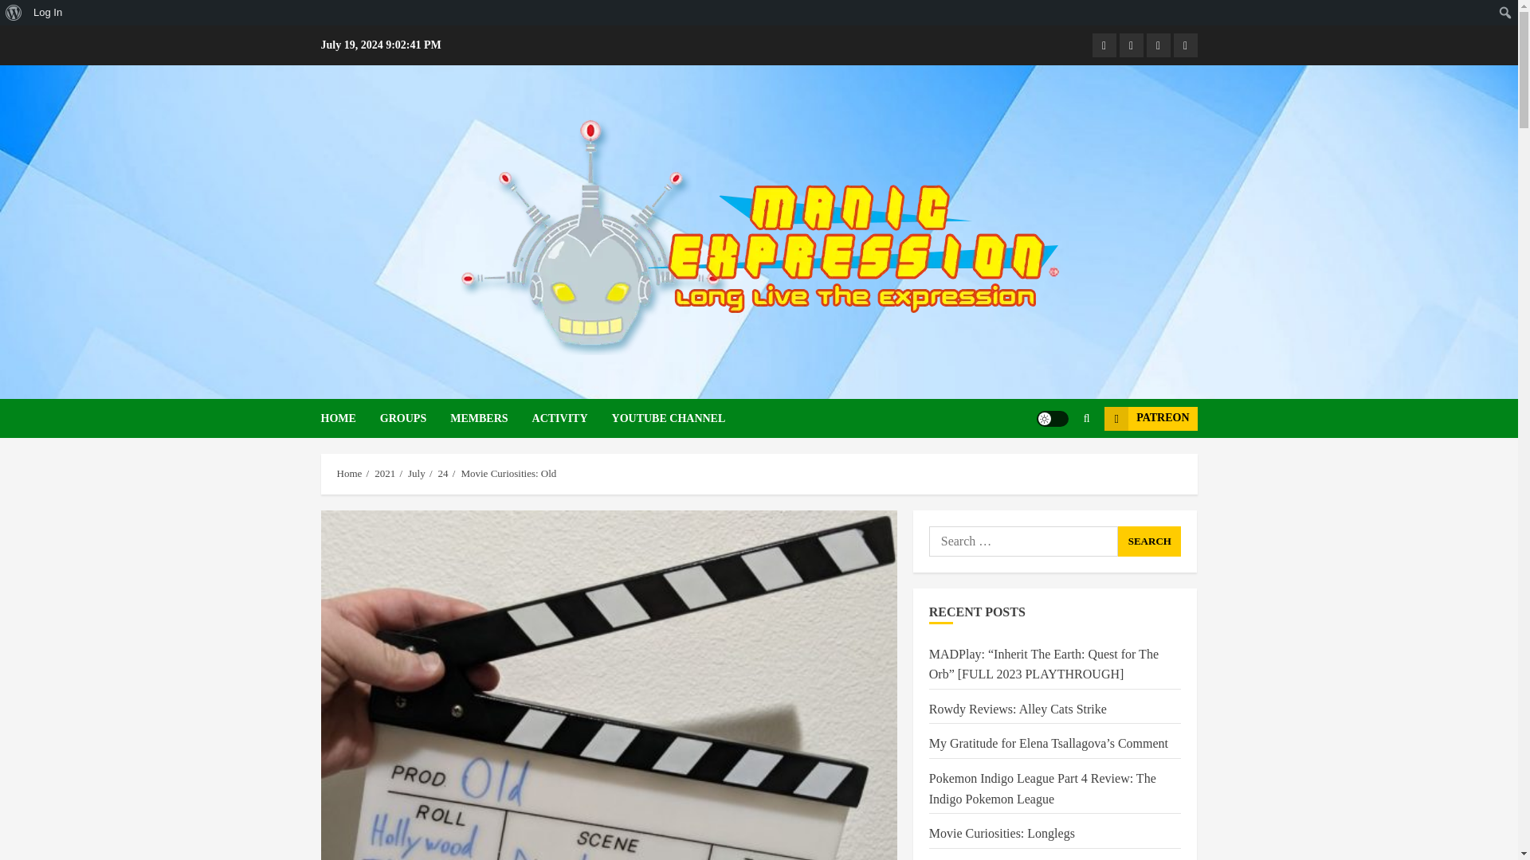  I want to click on Home, so click(349, 473).